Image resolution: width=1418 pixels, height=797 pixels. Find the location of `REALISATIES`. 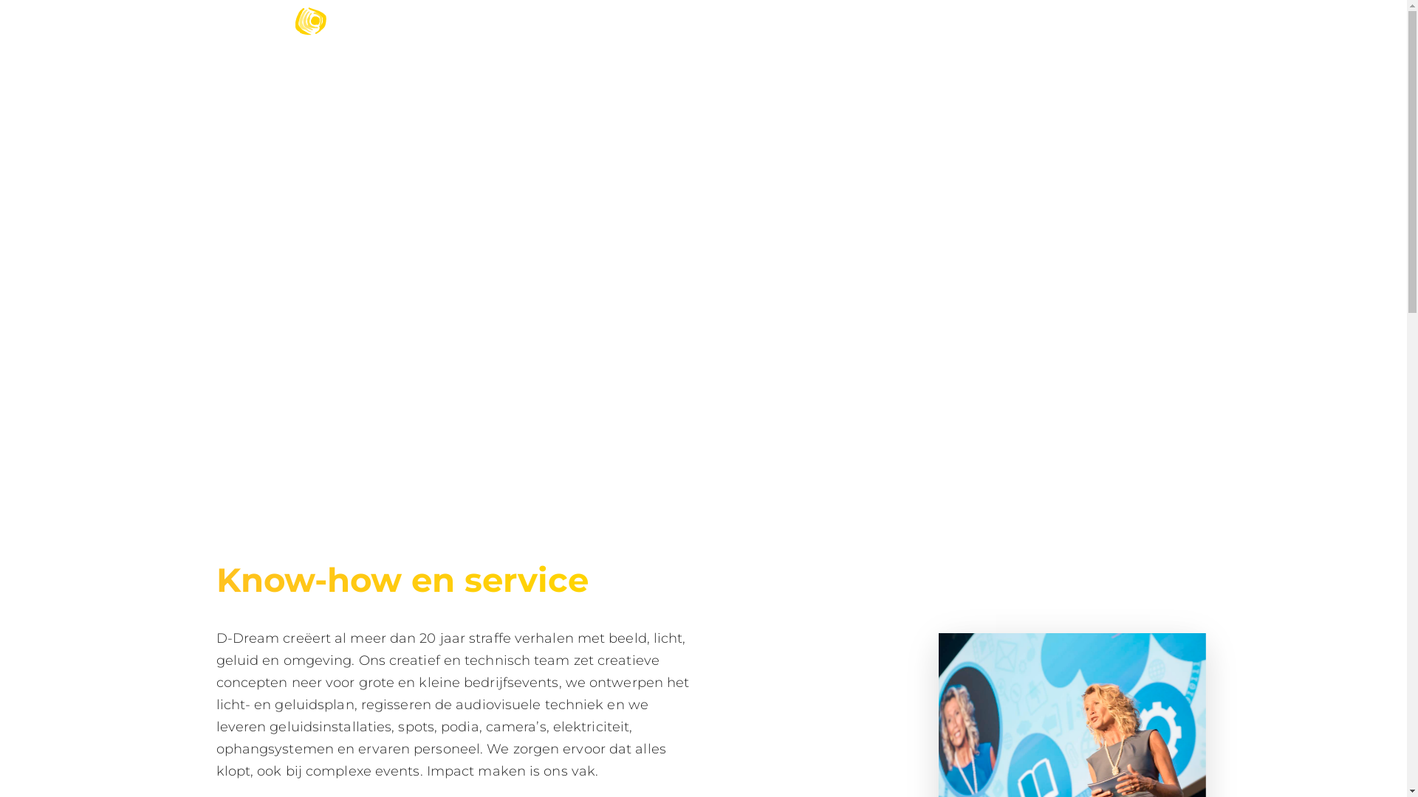

REALISATIES is located at coordinates (944, 30).